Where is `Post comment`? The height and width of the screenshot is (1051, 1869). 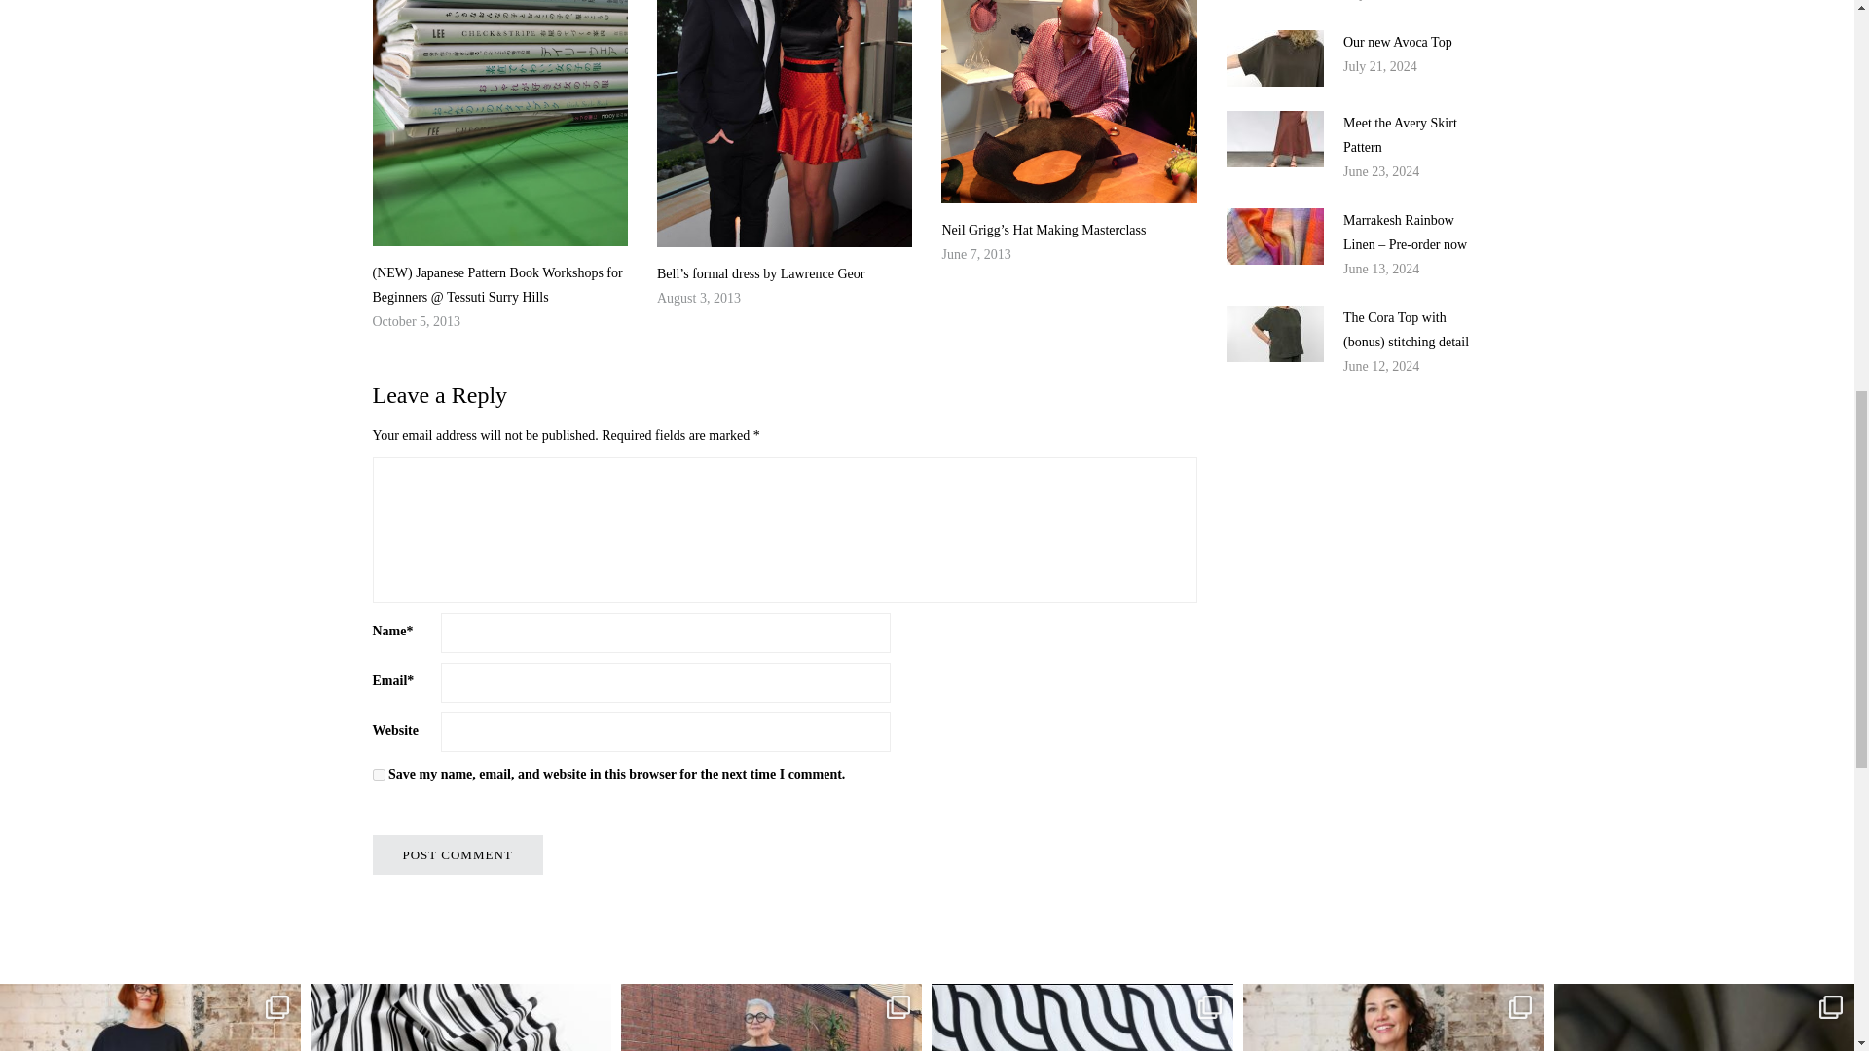 Post comment is located at coordinates (457, 854).